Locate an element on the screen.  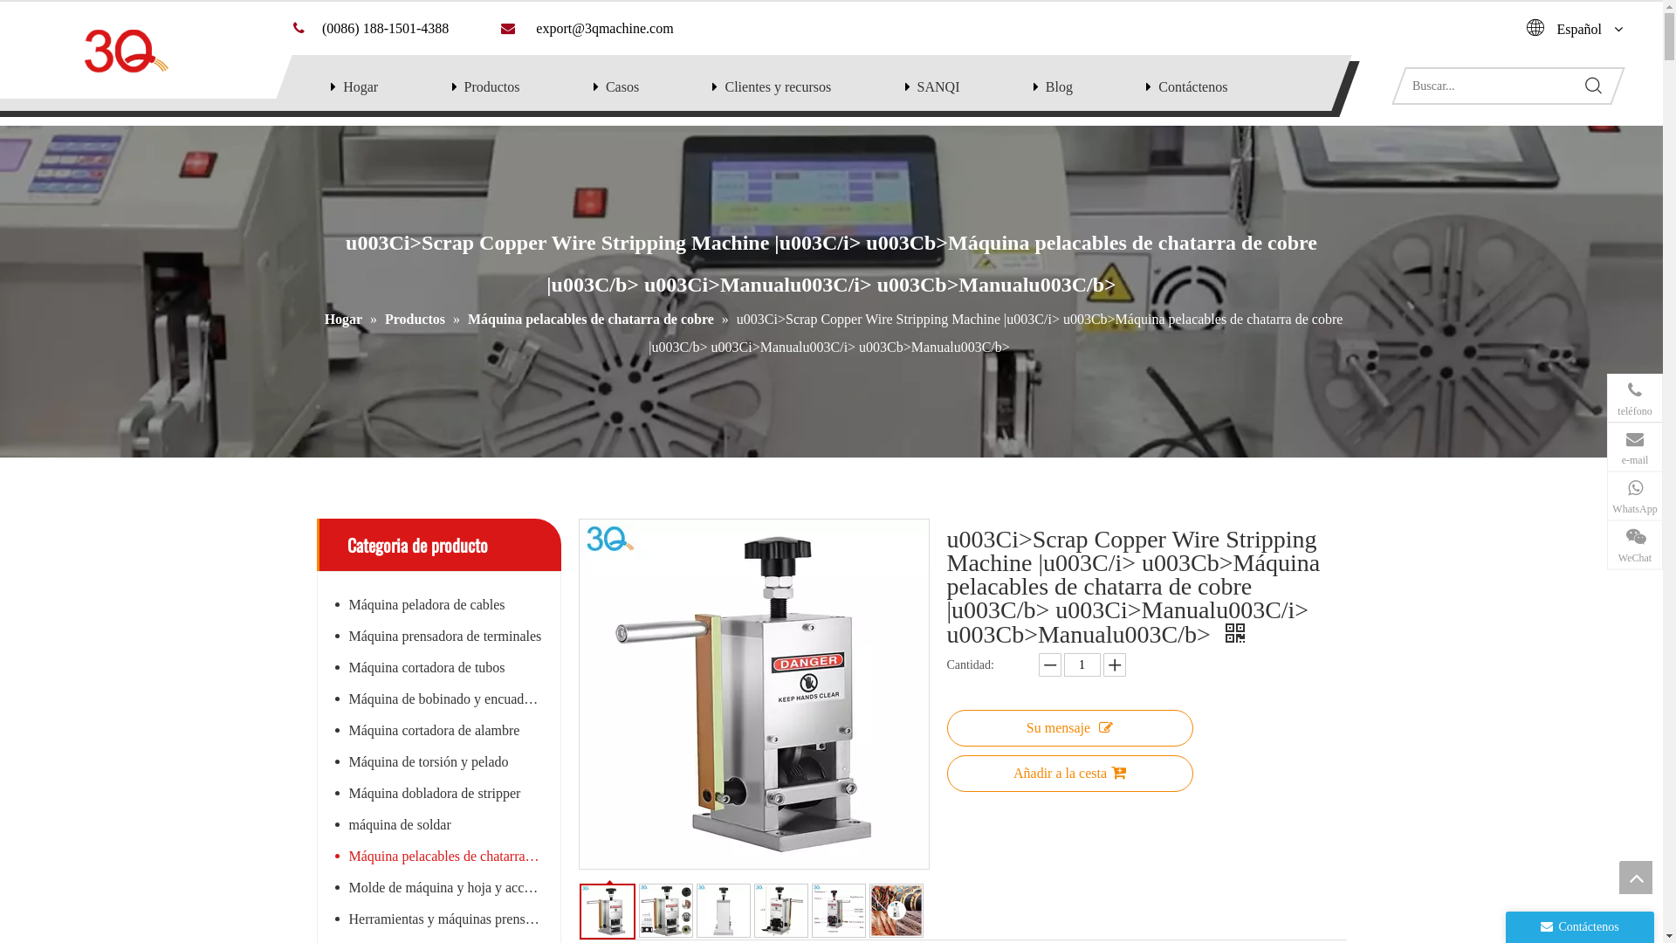
Su mensaje is located at coordinates (1069, 728).